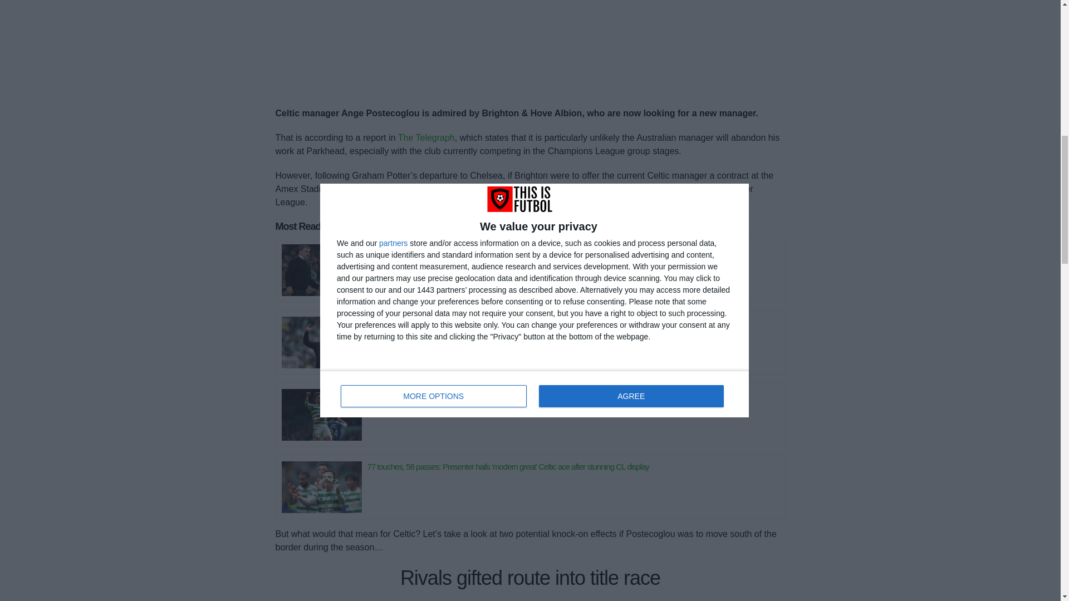  I want to click on The Telegraph, so click(426, 137).